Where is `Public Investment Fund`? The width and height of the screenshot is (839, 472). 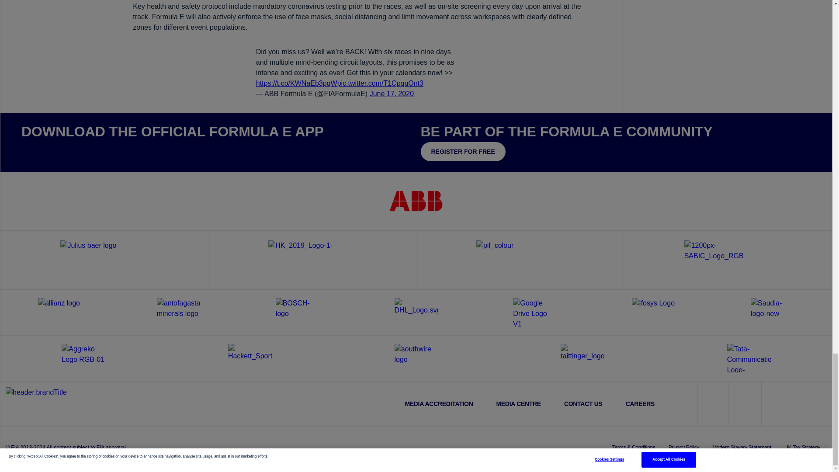 Public Investment Fund is located at coordinates (520, 260).